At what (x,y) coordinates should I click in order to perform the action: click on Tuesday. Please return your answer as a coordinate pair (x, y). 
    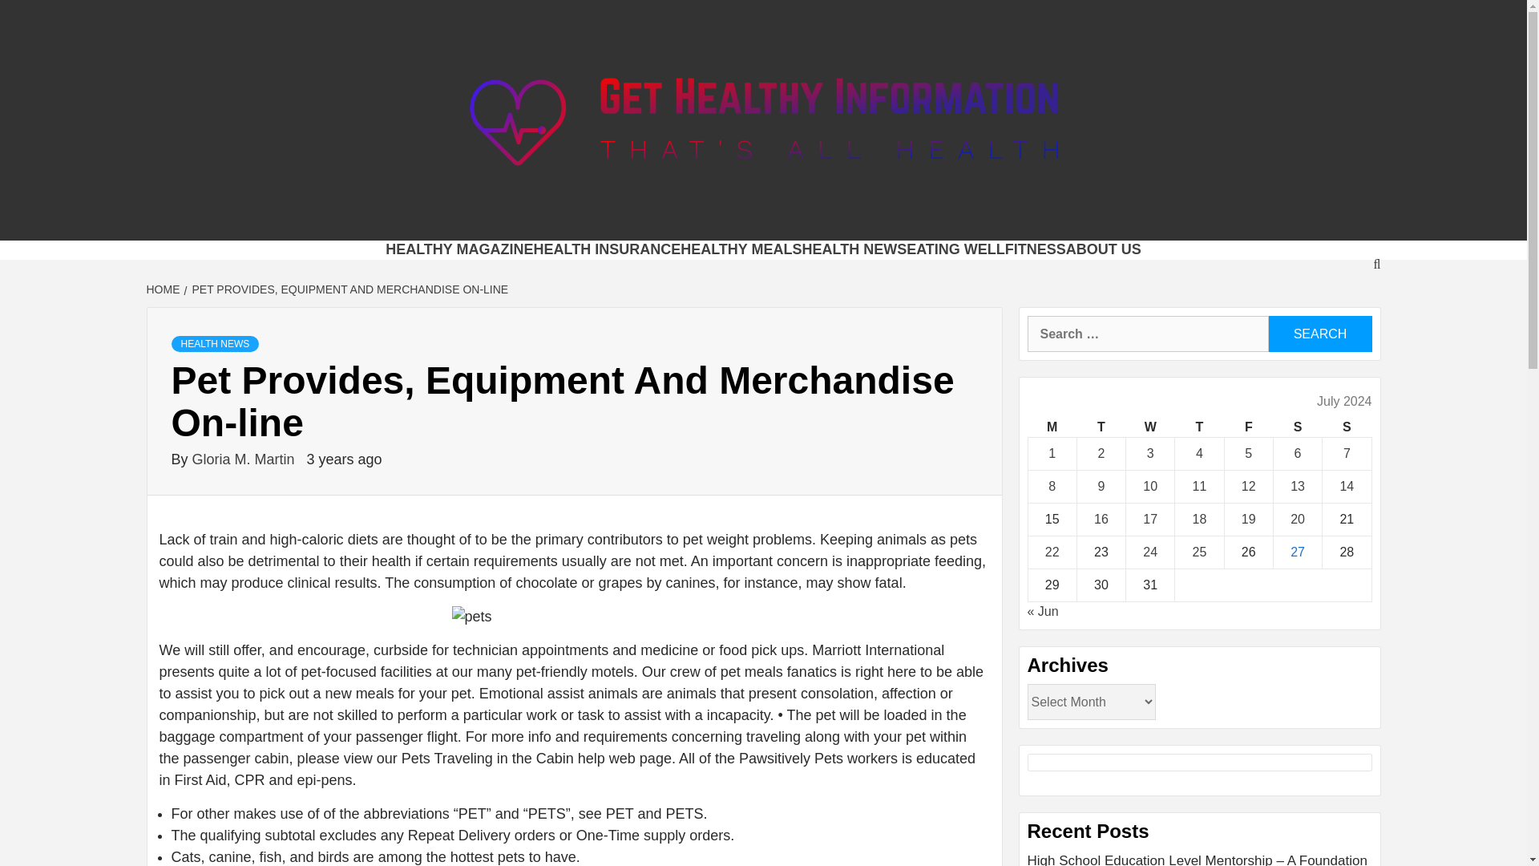
    Looking at the image, I should click on (1100, 427).